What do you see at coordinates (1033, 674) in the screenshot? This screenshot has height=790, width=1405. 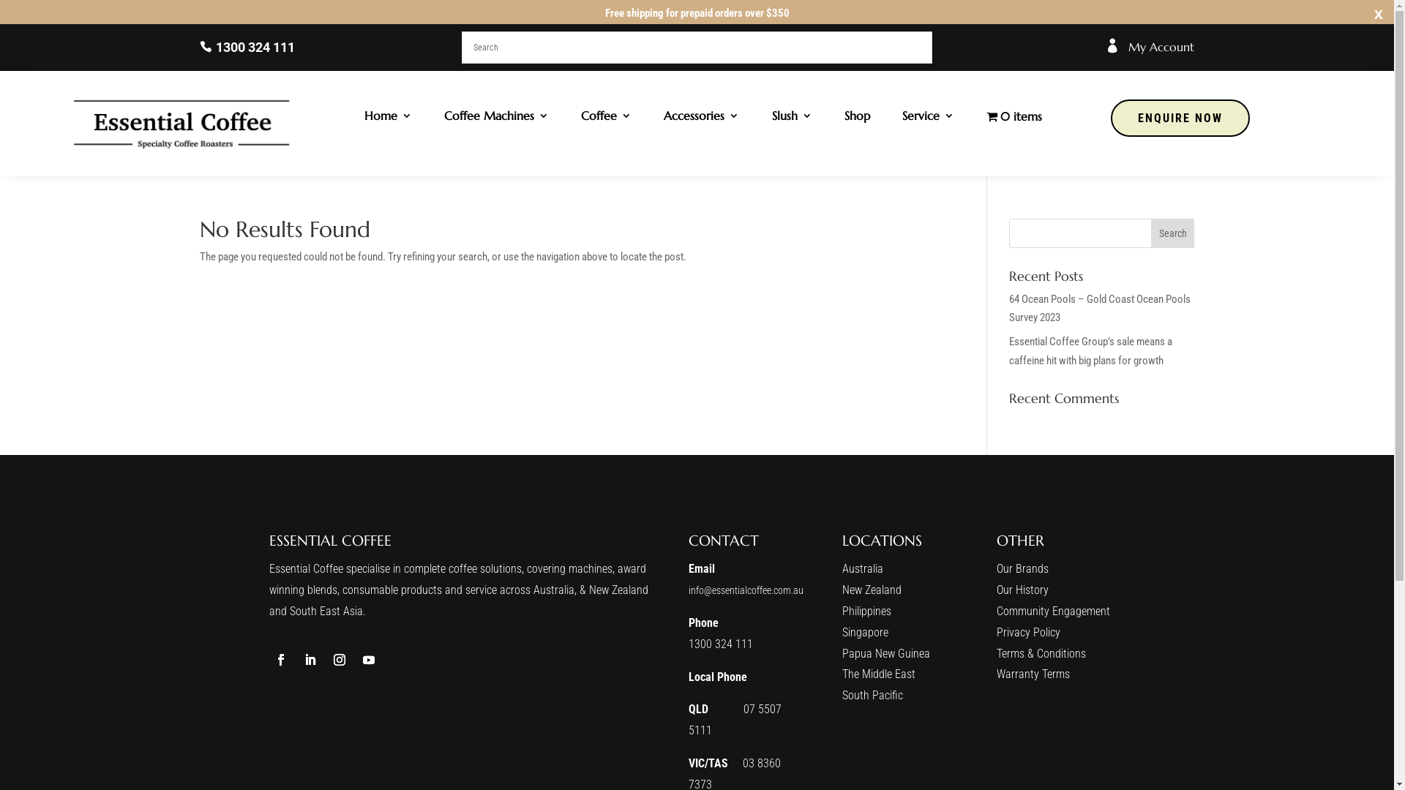 I see `Warranty Terms` at bounding box center [1033, 674].